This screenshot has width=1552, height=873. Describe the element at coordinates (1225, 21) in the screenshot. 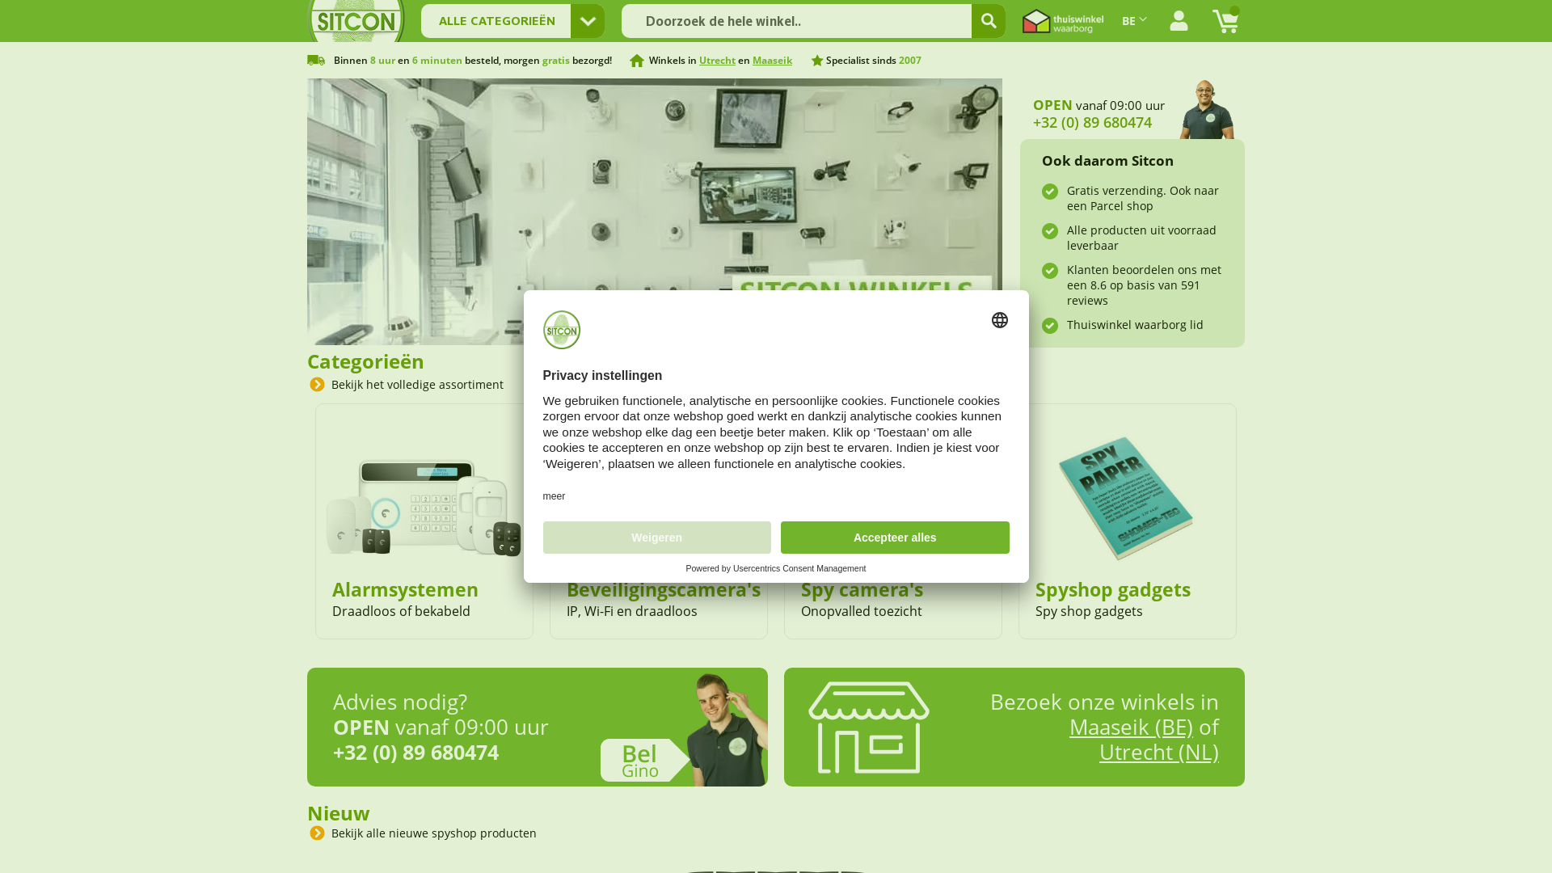

I see `Winkelwagen` at that location.